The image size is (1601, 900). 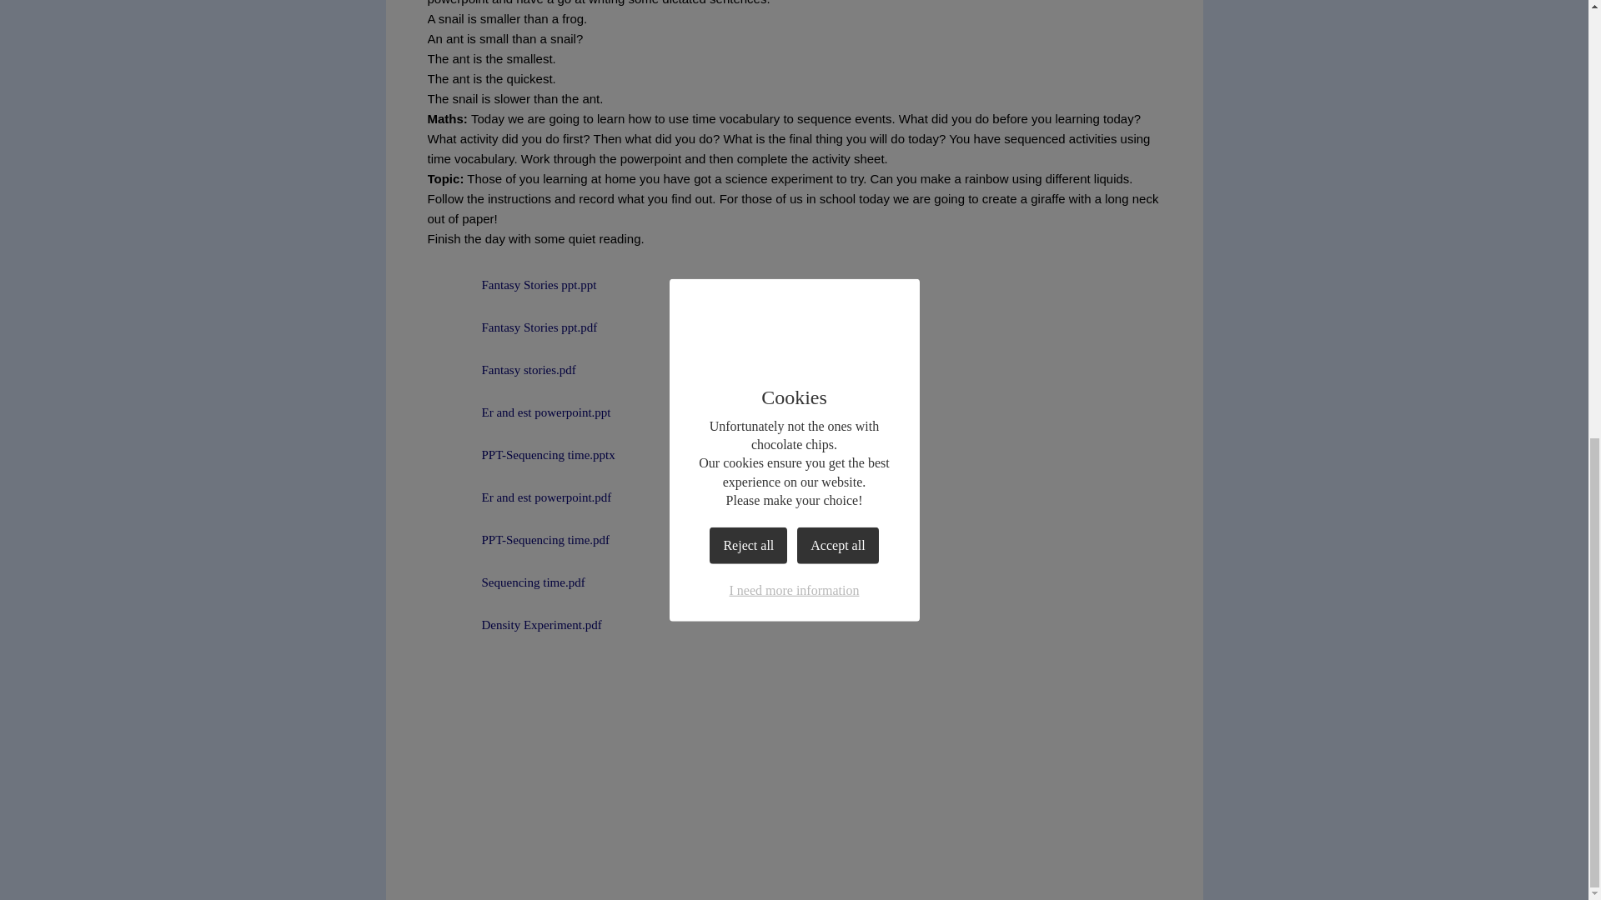 I want to click on Fantasy stories.pdf, so click(x=500, y=370).